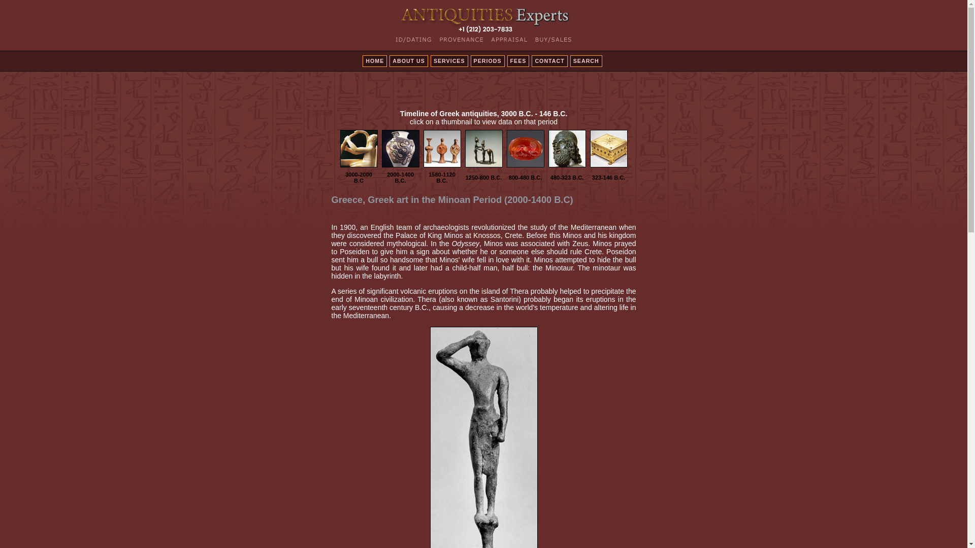 The width and height of the screenshot is (975, 548). Describe the element at coordinates (449, 61) in the screenshot. I see `SERVICES` at that location.